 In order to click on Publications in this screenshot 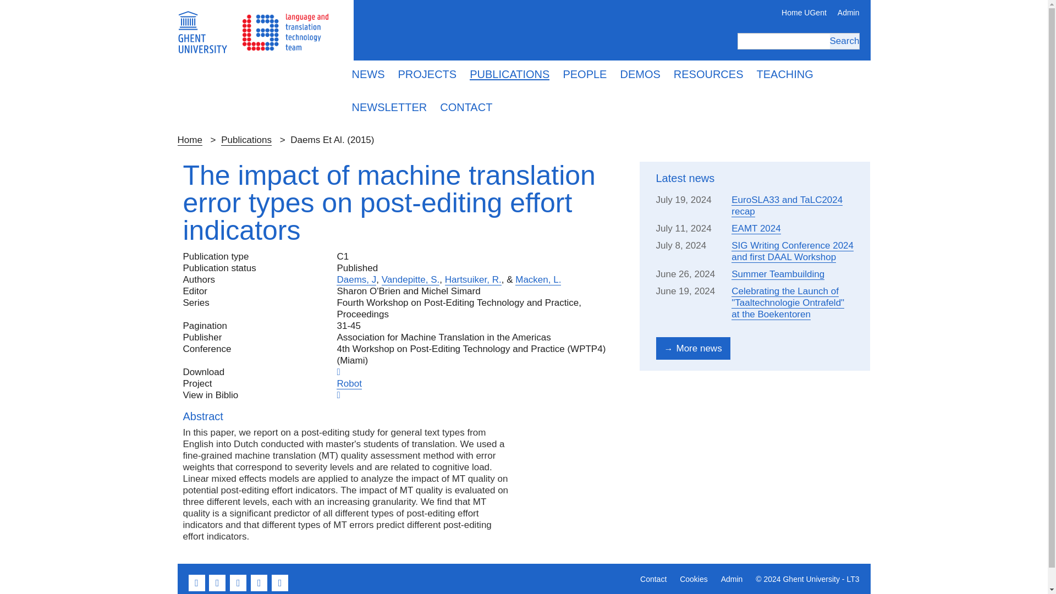, I will do `click(246, 140)`.